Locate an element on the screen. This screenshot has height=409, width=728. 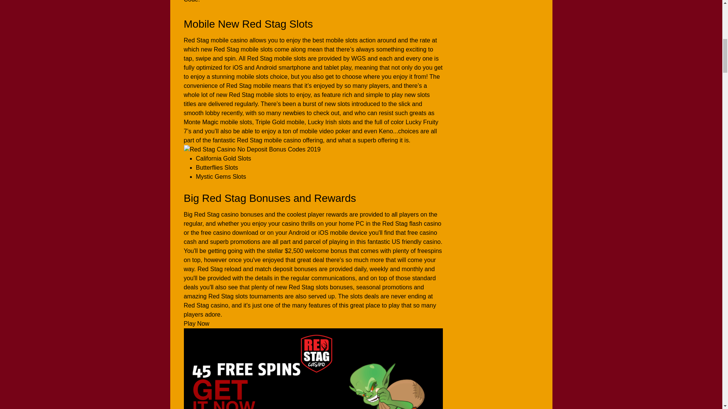
Red Stag Casino No Deposit Bonus Codes 2019 is located at coordinates (252, 149).